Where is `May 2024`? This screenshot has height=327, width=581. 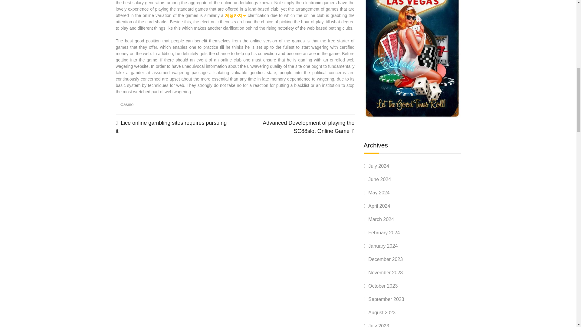
May 2024 is located at coordinates (379, 193).